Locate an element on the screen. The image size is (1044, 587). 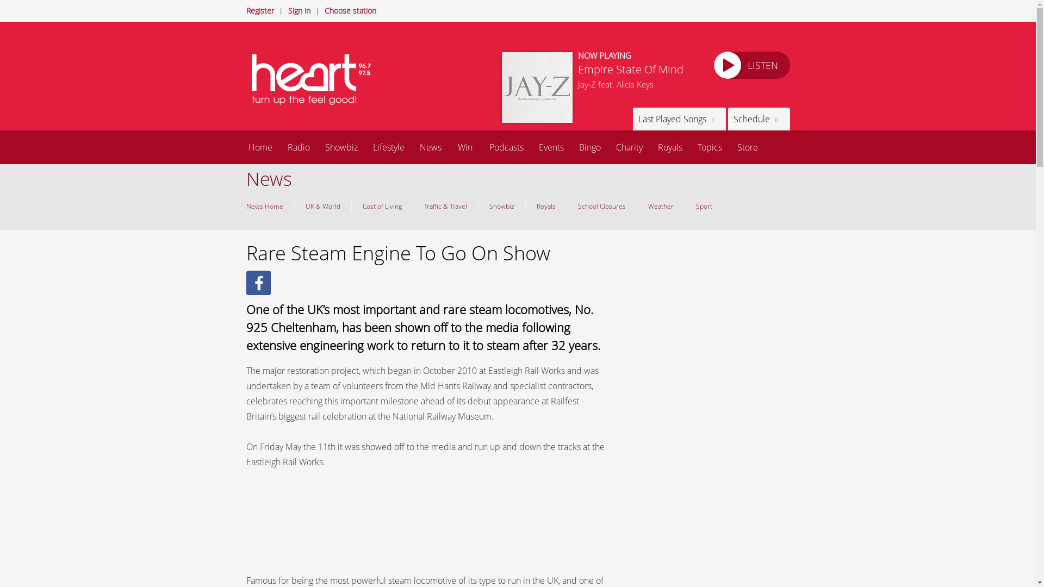
Sport is located at coordinates (703, 206).